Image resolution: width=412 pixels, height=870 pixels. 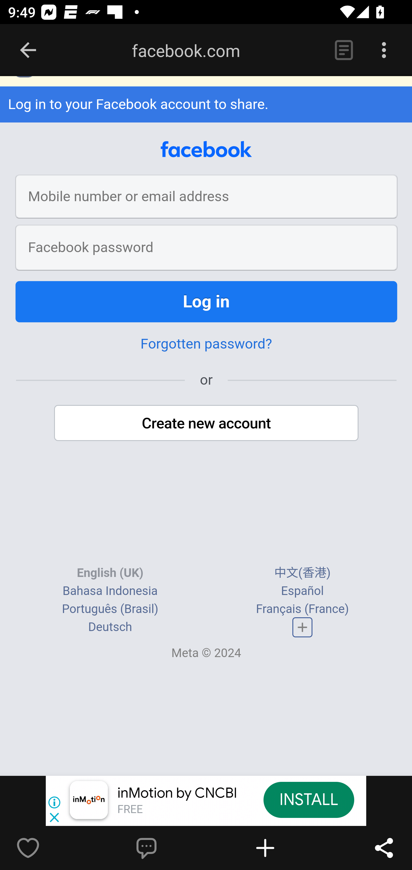 What do you see at coordinates (302, 609) in the screenshot?
I see `Français (France)` at bounding box center [302, 609].